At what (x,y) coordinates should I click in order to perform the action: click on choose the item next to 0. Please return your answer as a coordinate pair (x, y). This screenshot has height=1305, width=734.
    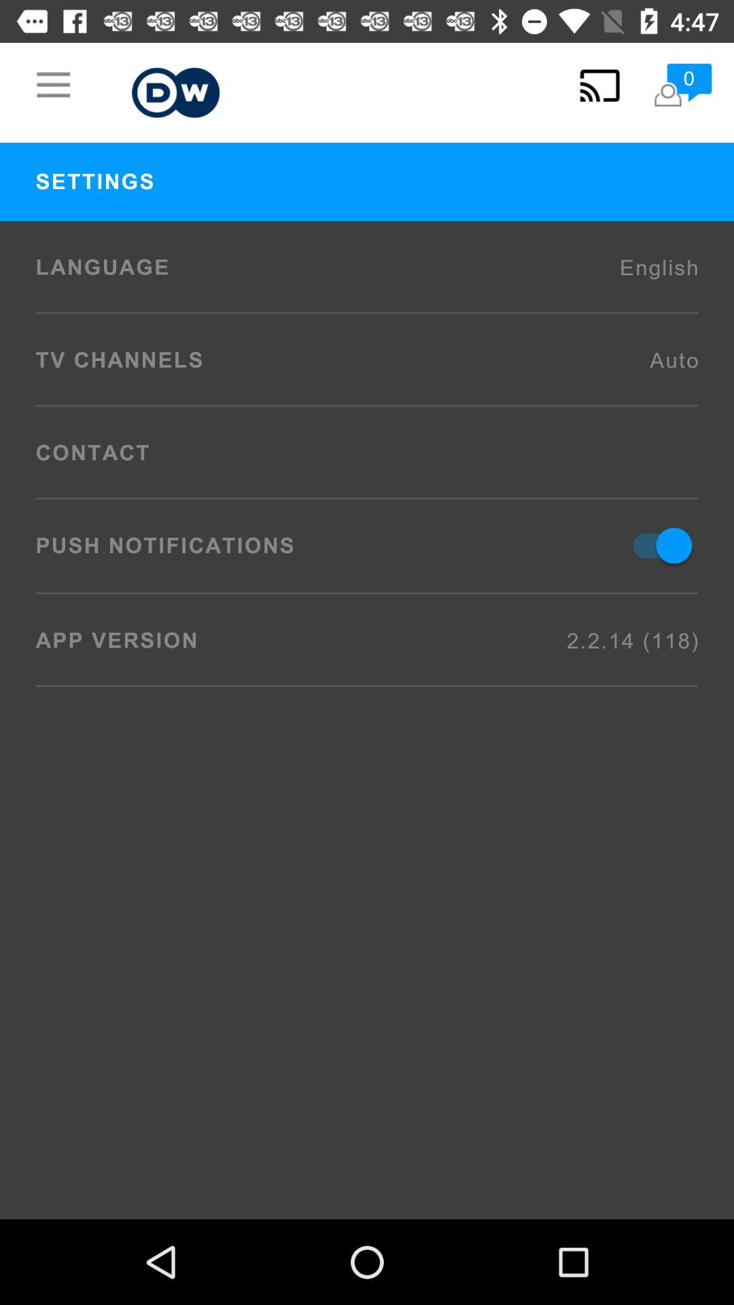
    Looking at the image, I should click on (599, 86).